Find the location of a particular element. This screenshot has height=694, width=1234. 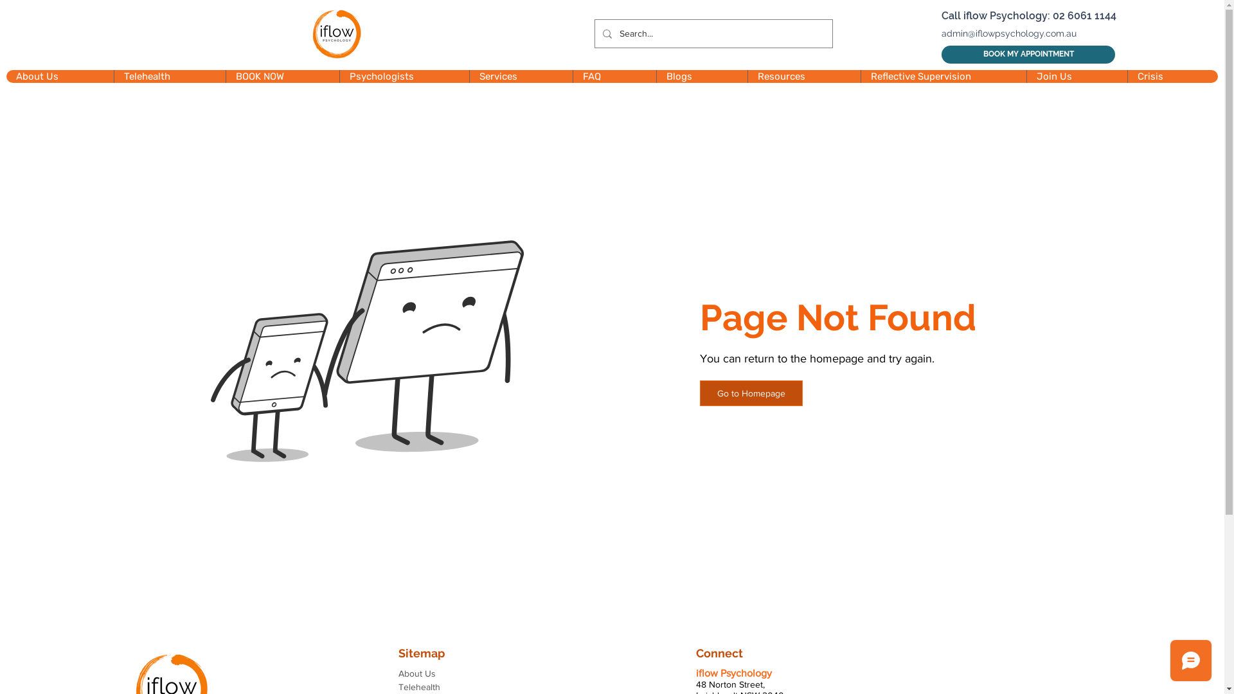

Telehealth is located at coordinates (170, 76).